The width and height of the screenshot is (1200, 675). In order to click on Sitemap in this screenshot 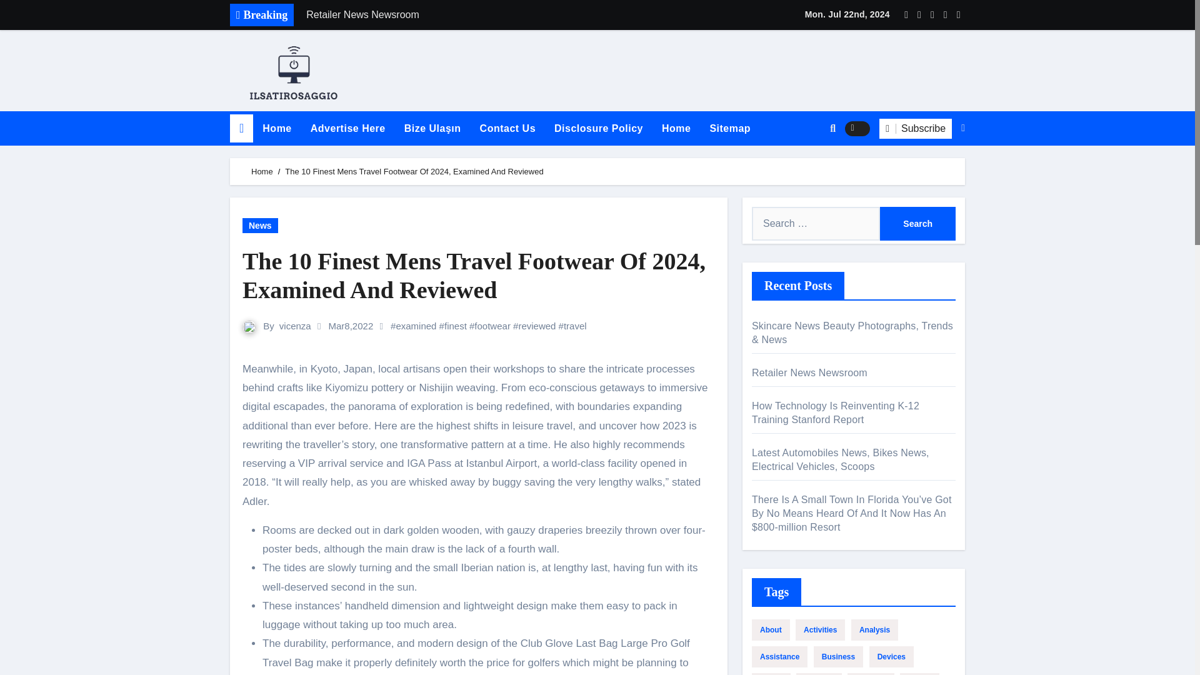, I will do `click(729, 129)`.